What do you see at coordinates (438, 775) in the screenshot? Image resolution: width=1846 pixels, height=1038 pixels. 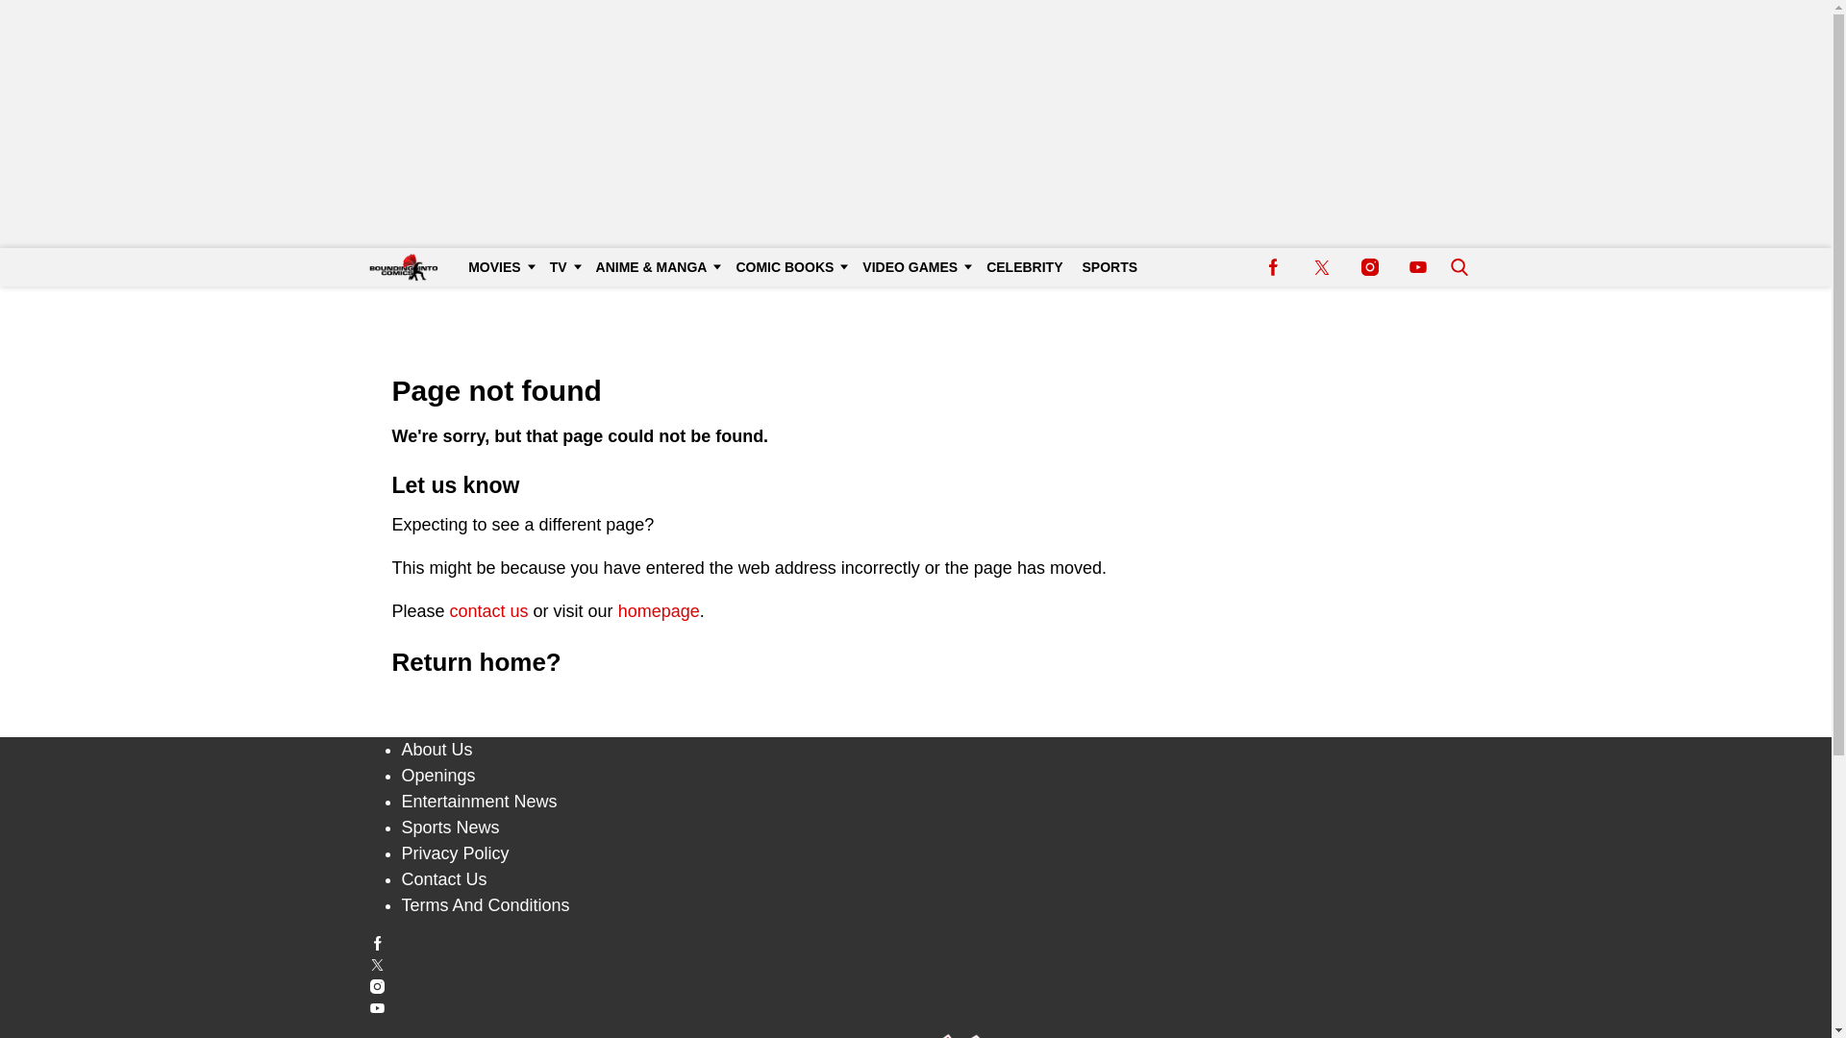 I see `Openings` at bounding box center [438, 775].